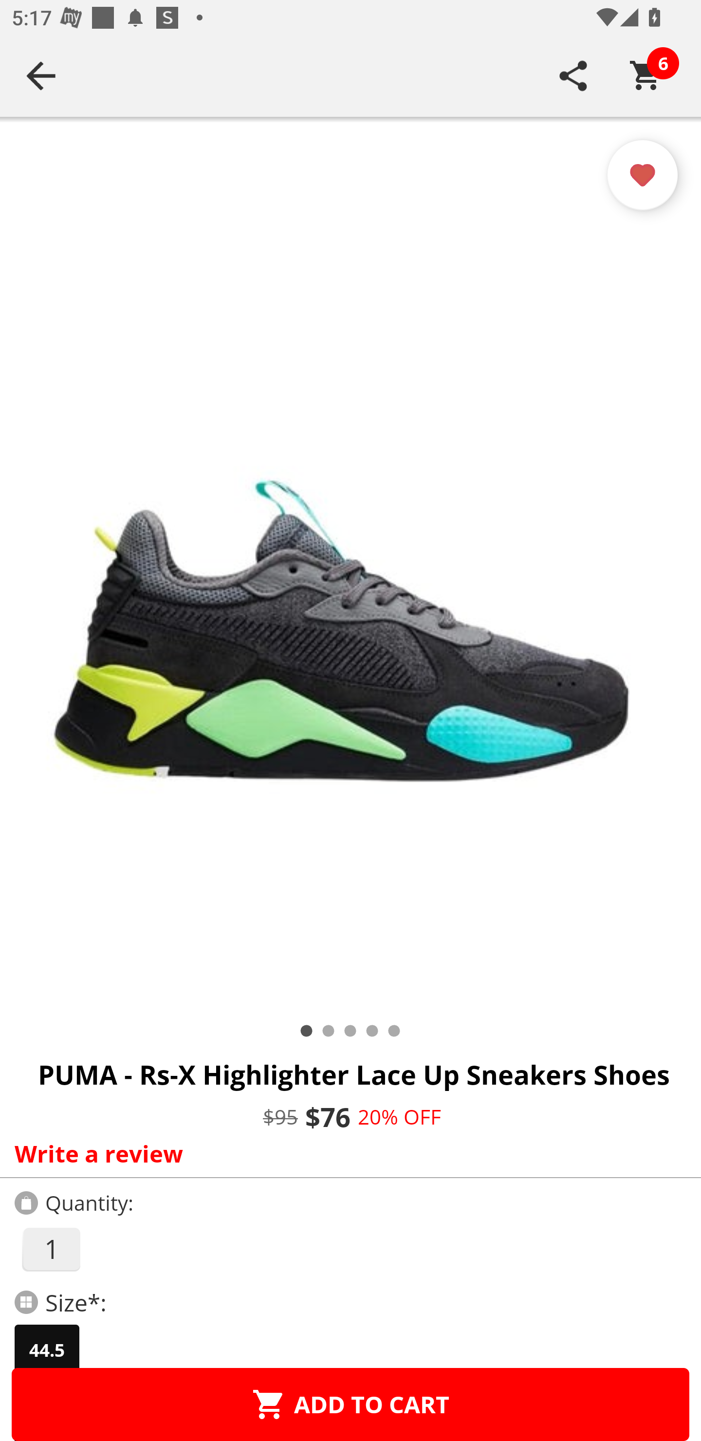 This screenshot has height=1441, width=701. Describe the element at coordinates (350, 1404) in the screenshot. I see `ADD TO CART` at that location.